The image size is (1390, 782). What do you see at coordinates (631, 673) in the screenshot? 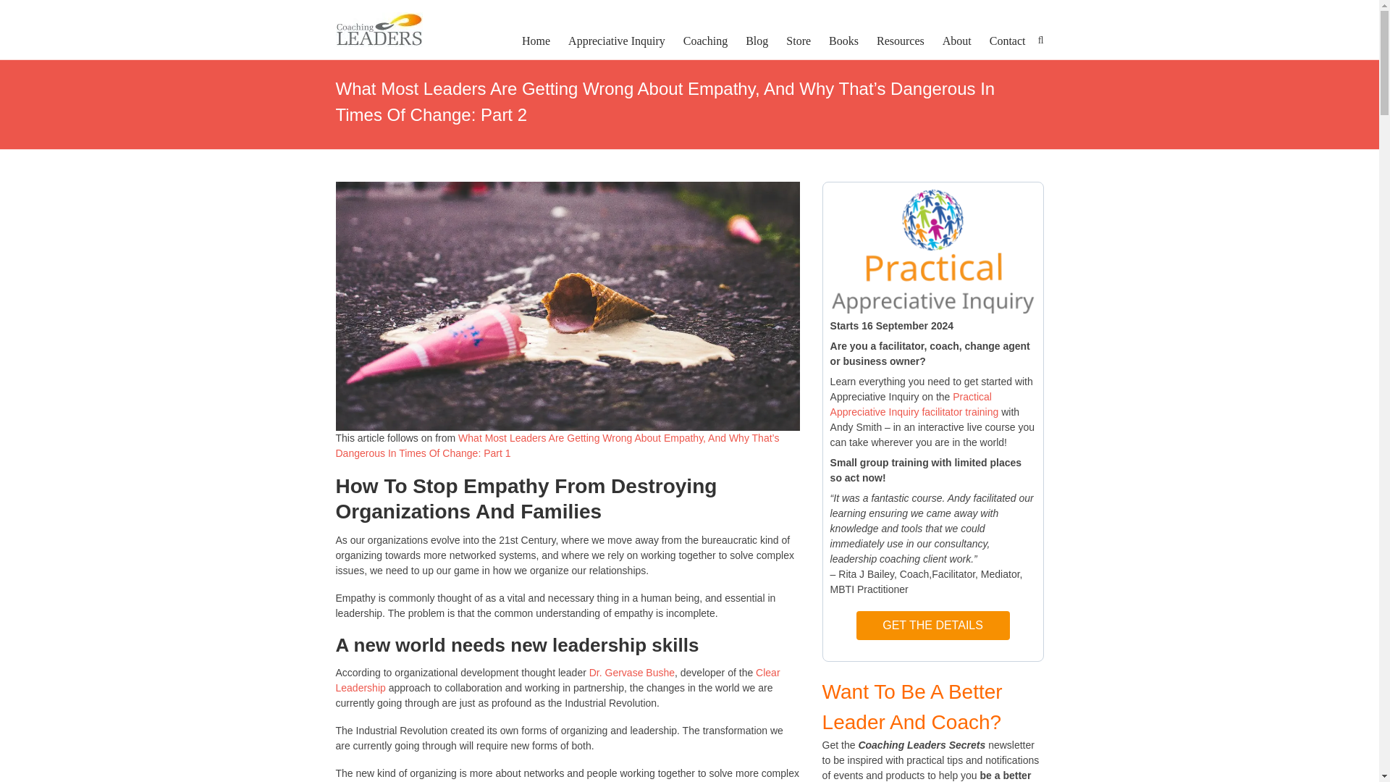
I see `Dr. Gervase Bushe` at bounding box center [631, 673].